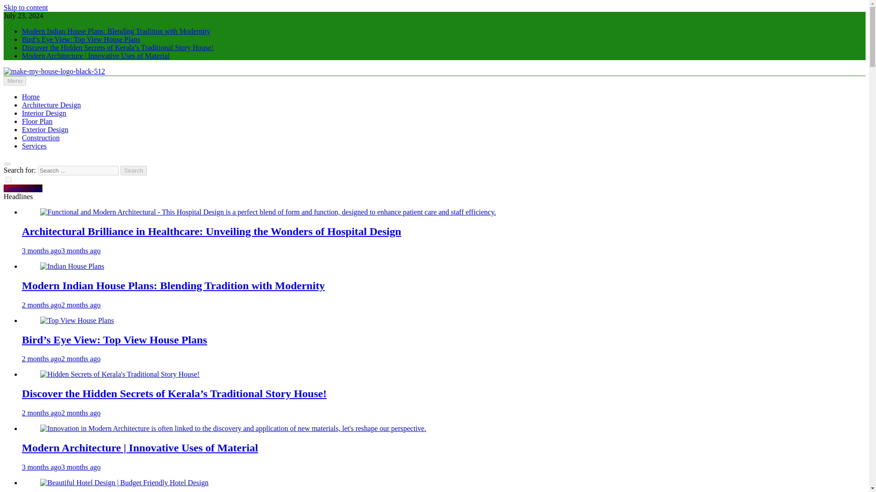 This screenshot has width=876, height=492. Describe the element at coordinates (8, 179) in the screenshot. I see `on` at that location.